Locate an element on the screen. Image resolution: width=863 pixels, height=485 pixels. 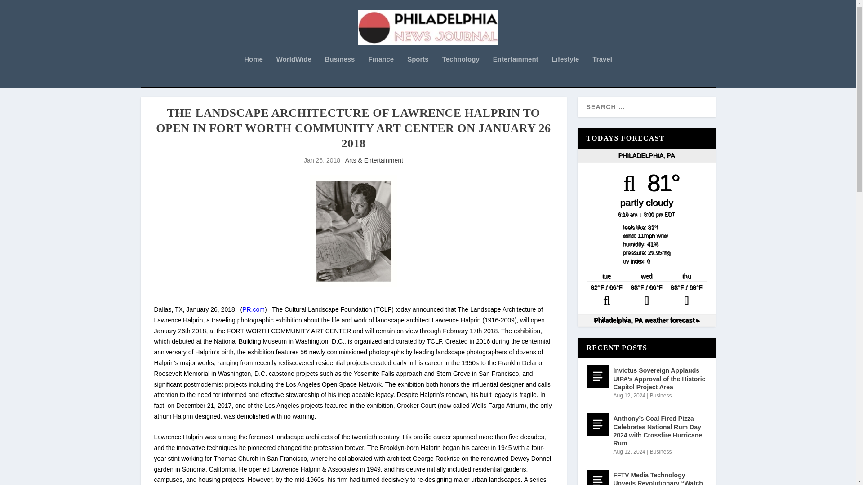
Mostly Sunny is located at coordinates (686, 295).